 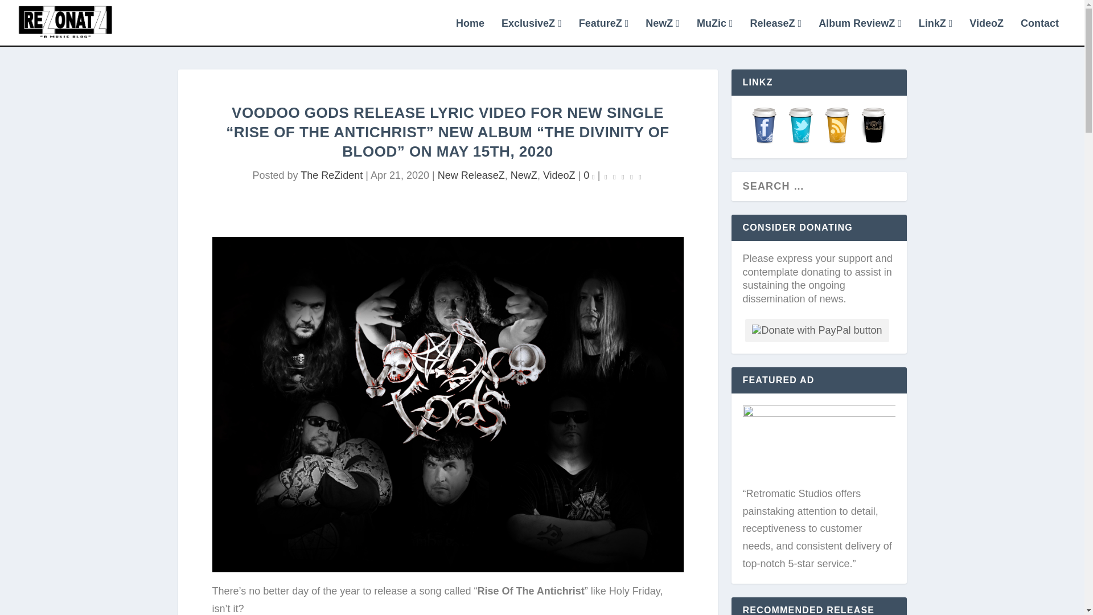 What do you see at coordinates (589, 175) in the screenshot?
I see `0` at bounding box center [589, 175].